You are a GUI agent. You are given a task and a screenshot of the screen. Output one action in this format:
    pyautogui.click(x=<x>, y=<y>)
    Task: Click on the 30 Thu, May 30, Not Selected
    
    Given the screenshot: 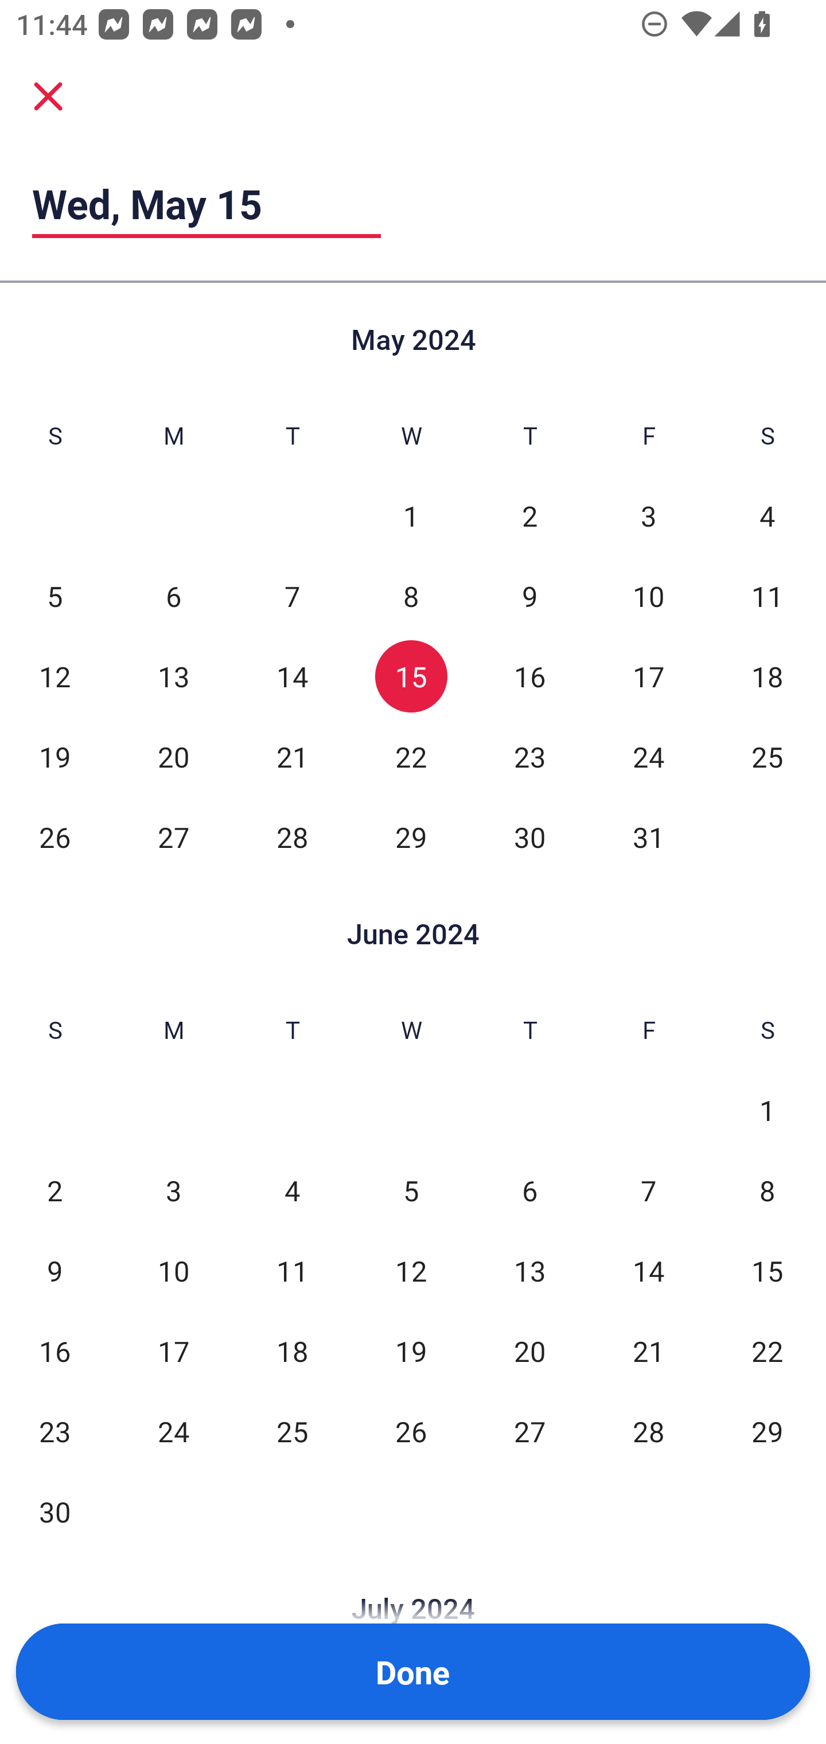 What is the action you would take?
    pyautogui.click(x=529, y=837)
    